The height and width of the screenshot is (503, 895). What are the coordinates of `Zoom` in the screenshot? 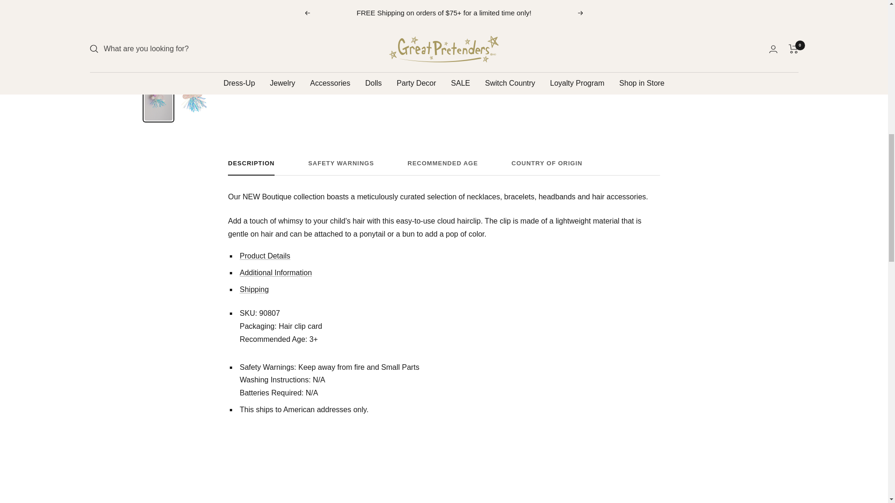 It's located at (422, 53).